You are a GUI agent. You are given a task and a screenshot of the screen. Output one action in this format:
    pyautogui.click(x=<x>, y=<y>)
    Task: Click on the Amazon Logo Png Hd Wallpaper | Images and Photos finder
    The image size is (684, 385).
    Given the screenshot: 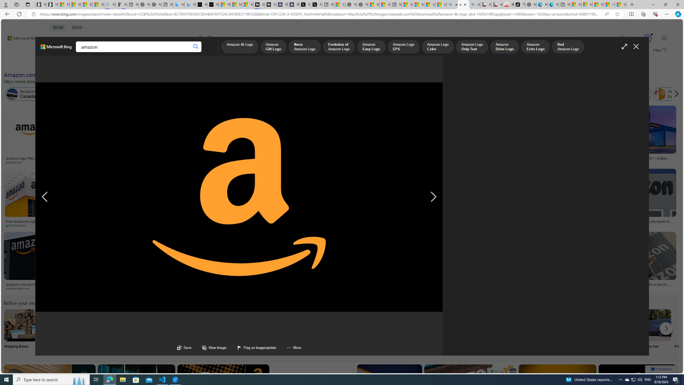 What is the action you would take?
    pyautogui.click(x=242, y=160)
    